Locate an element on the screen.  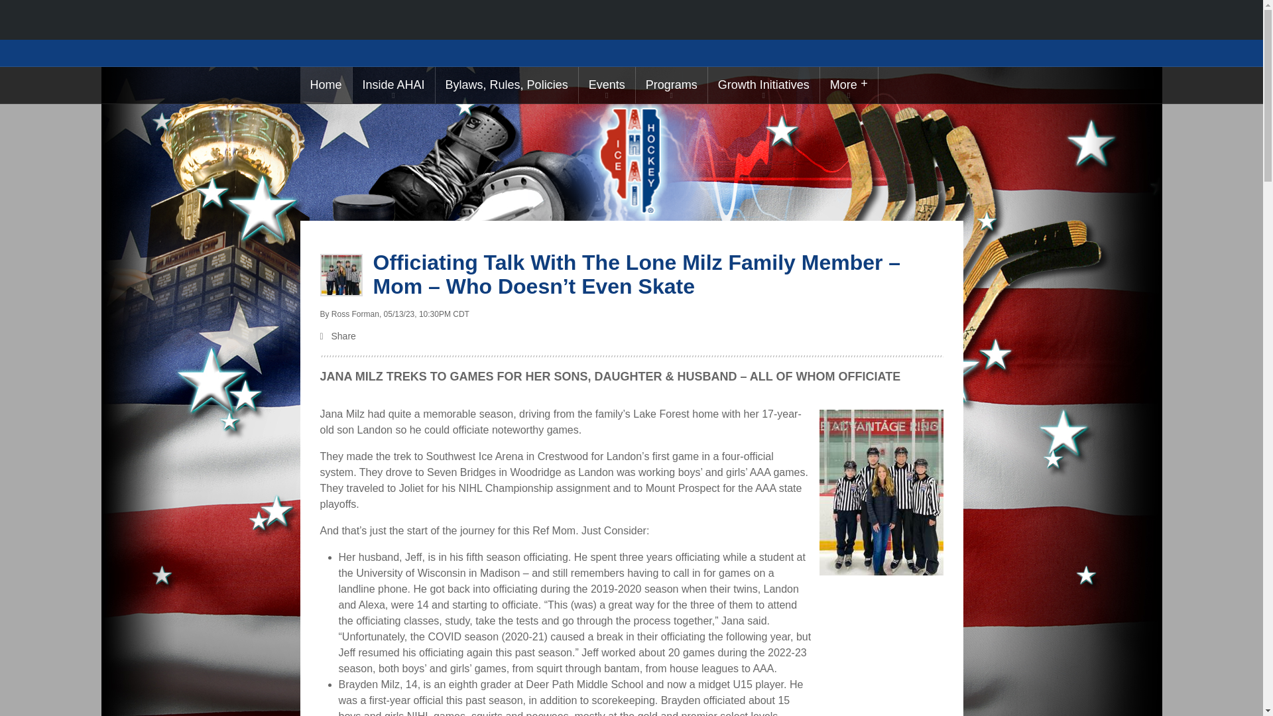
More is located at coordinates (849, 85).